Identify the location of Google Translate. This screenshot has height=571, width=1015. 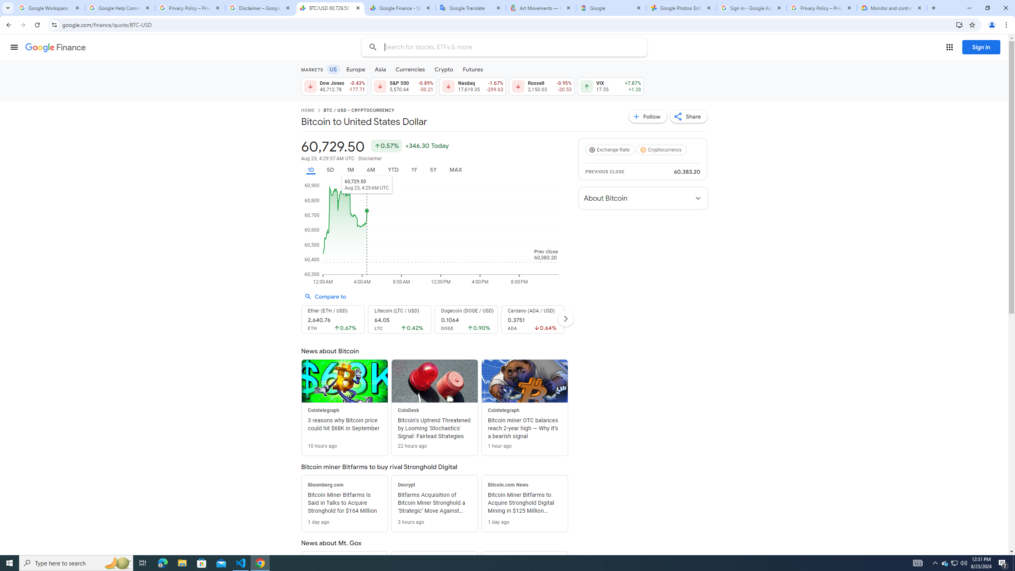
(471, 8).